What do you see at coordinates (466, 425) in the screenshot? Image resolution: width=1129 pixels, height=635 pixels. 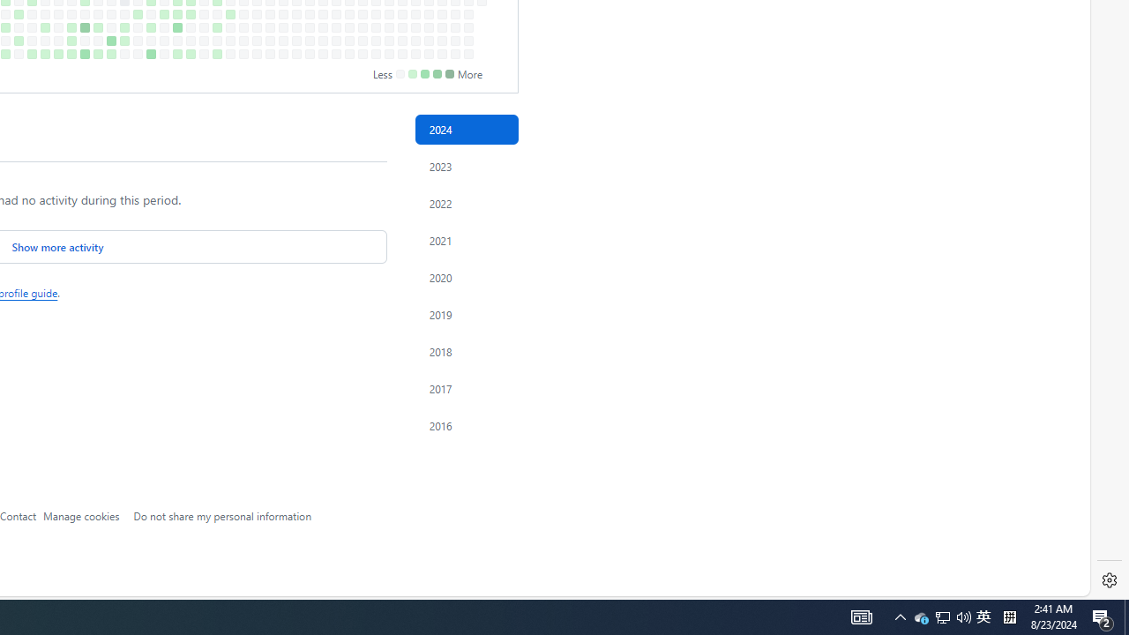 I see `2016` at bounding box center [466, 425].